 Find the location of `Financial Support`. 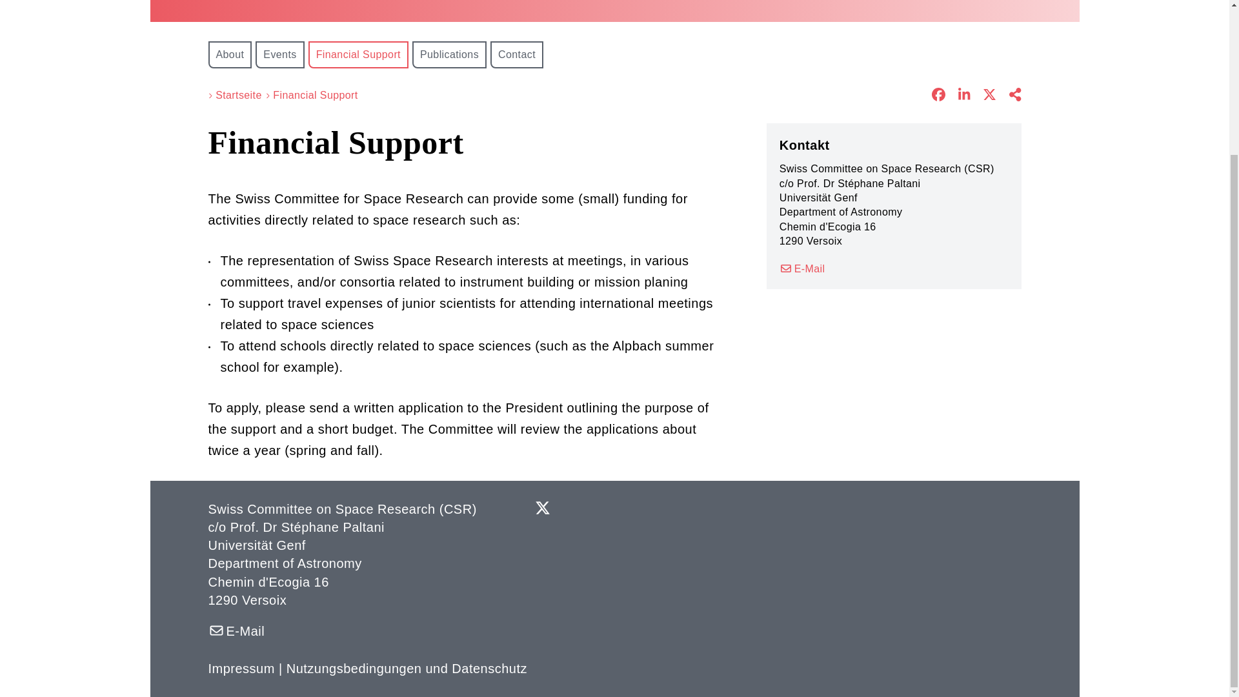

Financial Support is located at coordinates (315, 96).